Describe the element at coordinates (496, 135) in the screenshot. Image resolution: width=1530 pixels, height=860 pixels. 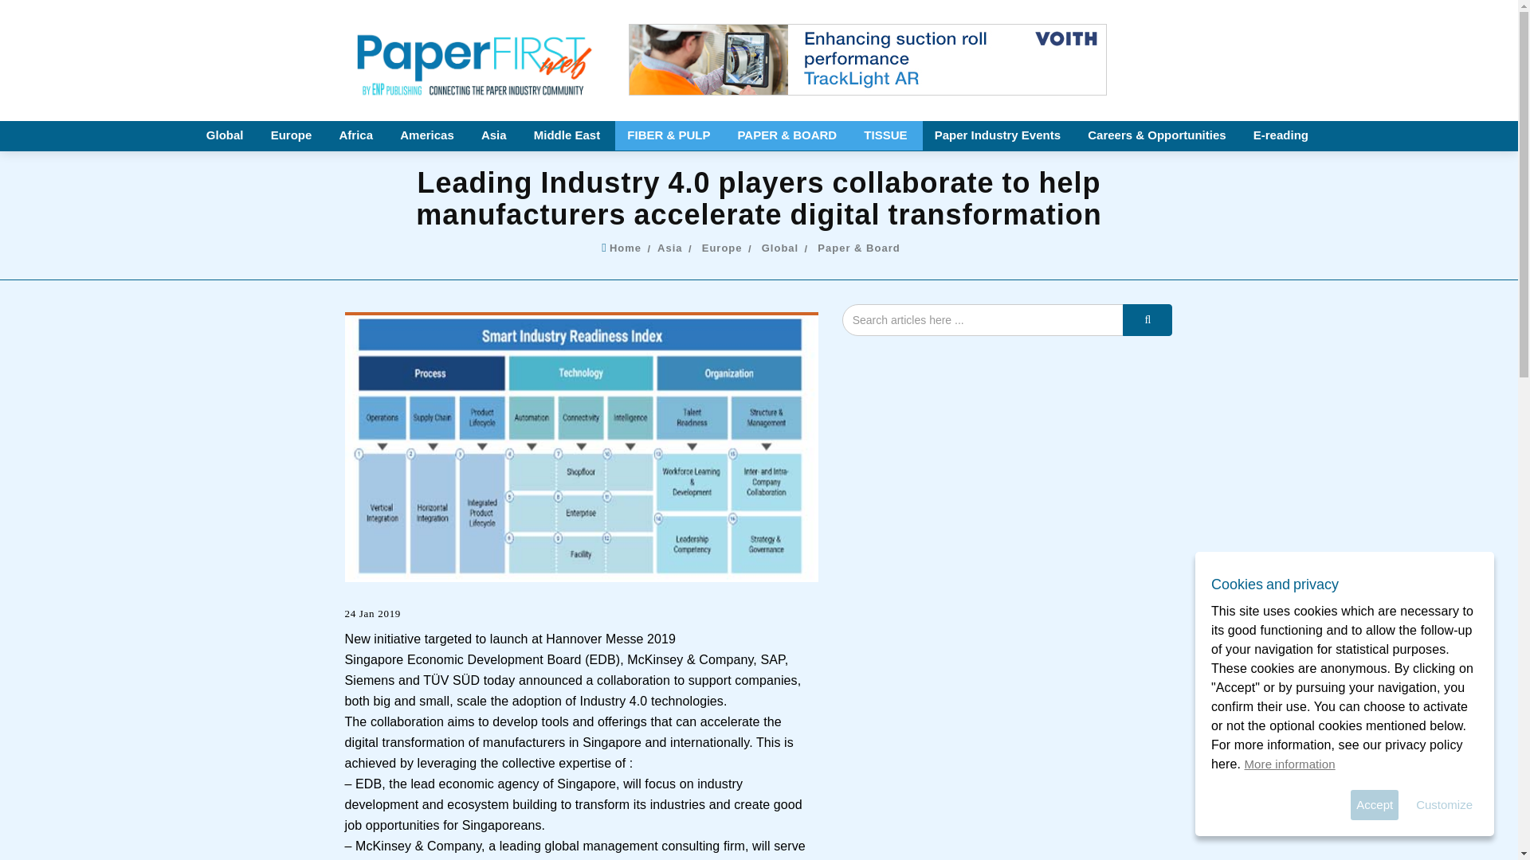
I see `Asia ` at that location.